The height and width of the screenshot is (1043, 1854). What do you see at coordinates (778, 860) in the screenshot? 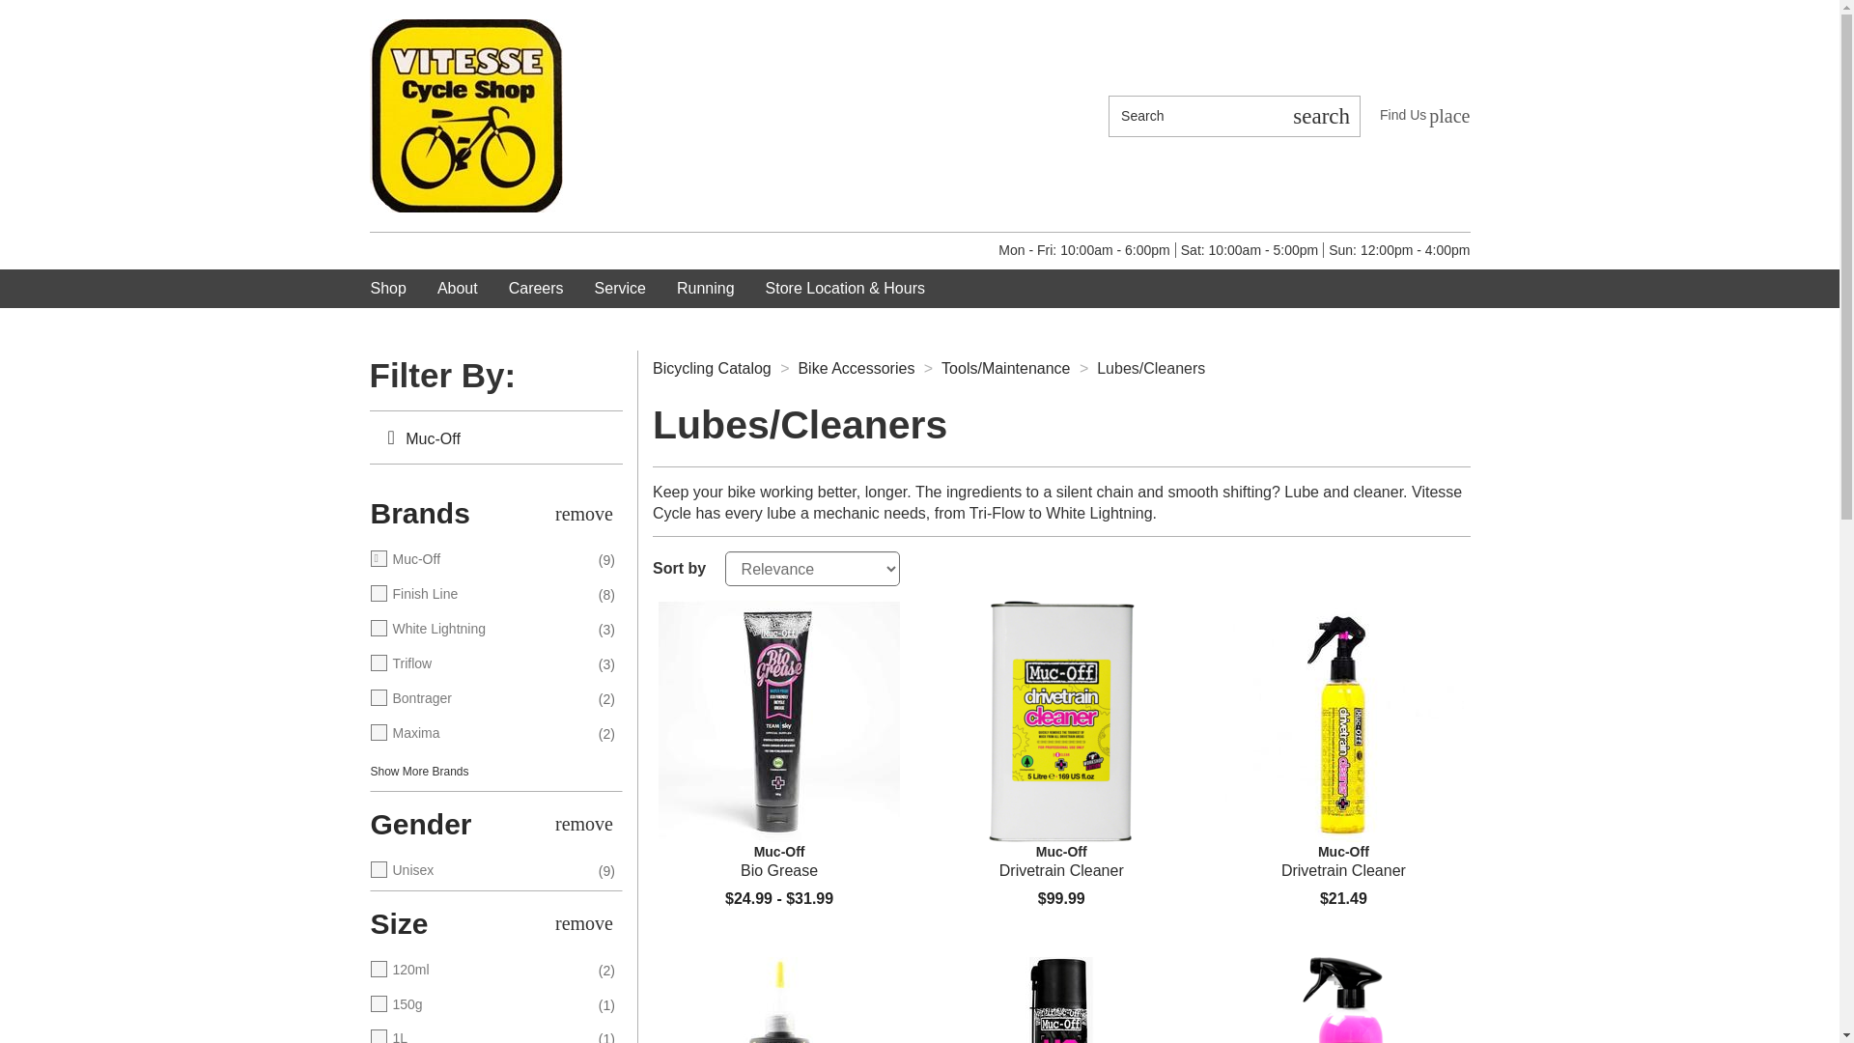
I see `Search` at bounding box center [778, 860].